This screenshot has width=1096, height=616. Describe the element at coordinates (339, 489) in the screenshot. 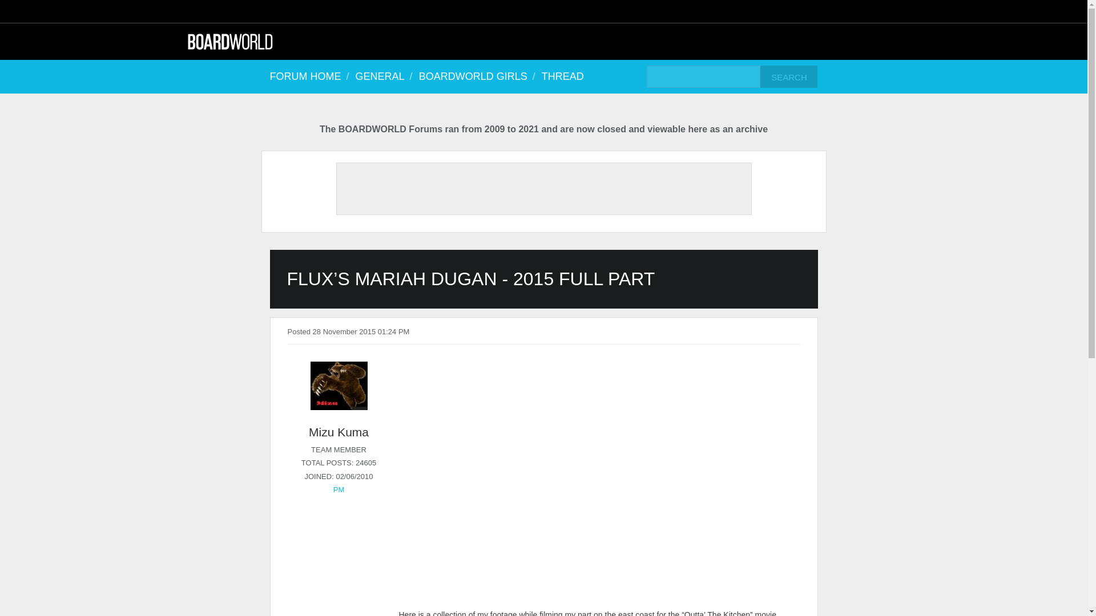

I see `PM` at that location.